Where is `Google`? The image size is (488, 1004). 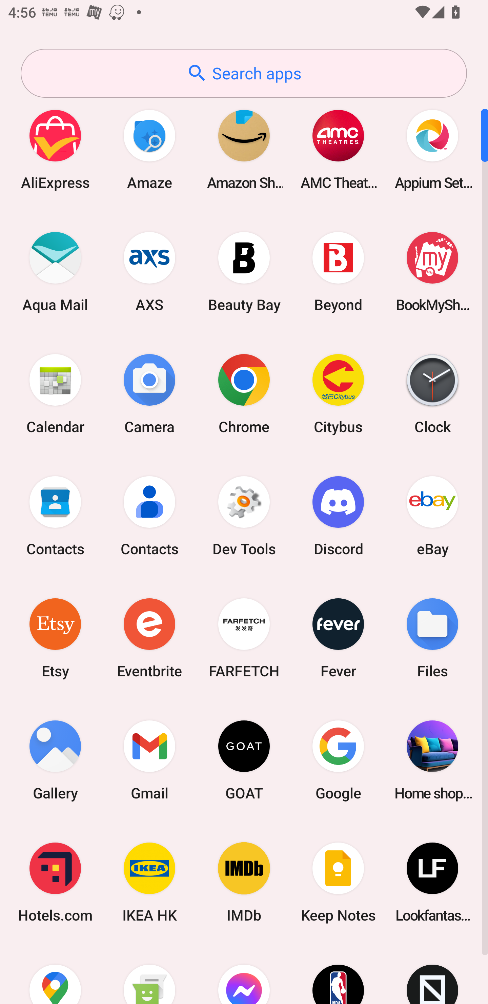
Google is located at coordinates (338, 760).